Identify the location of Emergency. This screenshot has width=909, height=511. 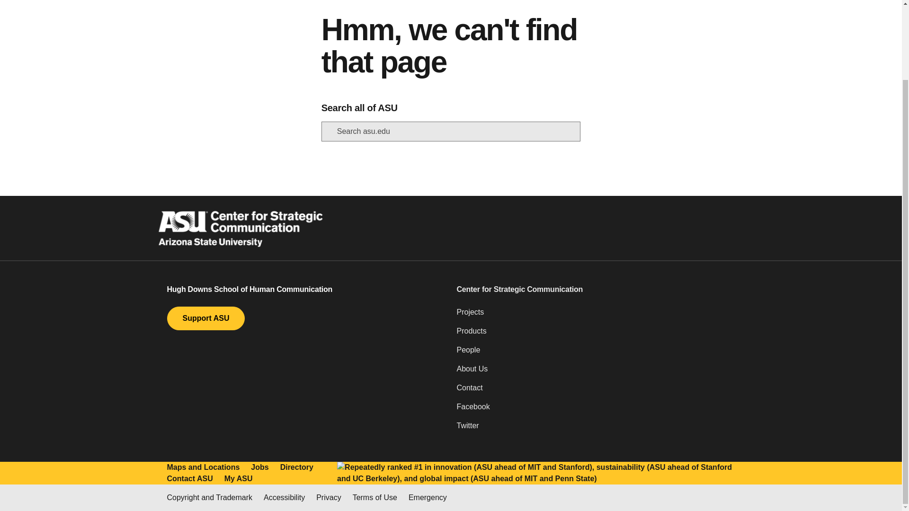
(428, 498).